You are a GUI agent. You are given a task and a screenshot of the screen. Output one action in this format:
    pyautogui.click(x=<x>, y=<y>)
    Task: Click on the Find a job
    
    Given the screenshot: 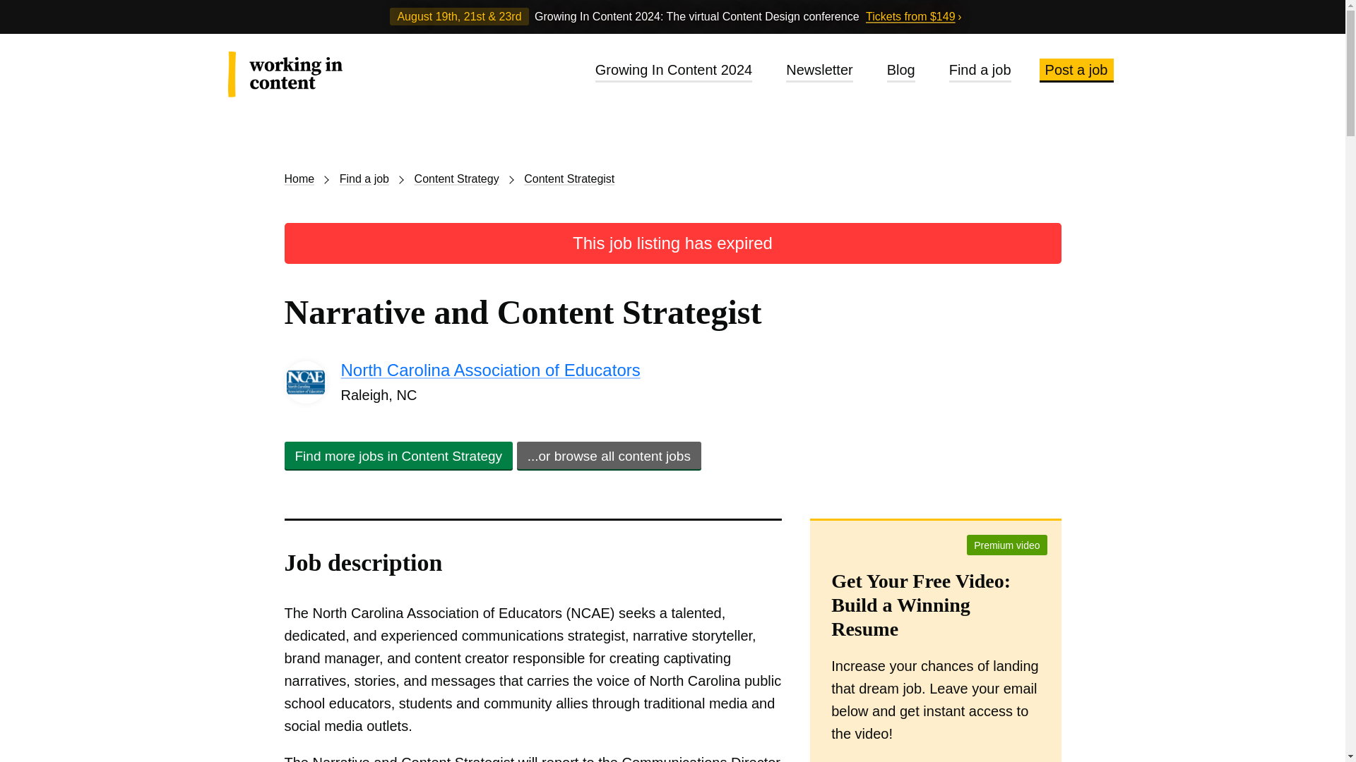 What is the action you would take?
    pyautogui.click(x=370, y=179)
    